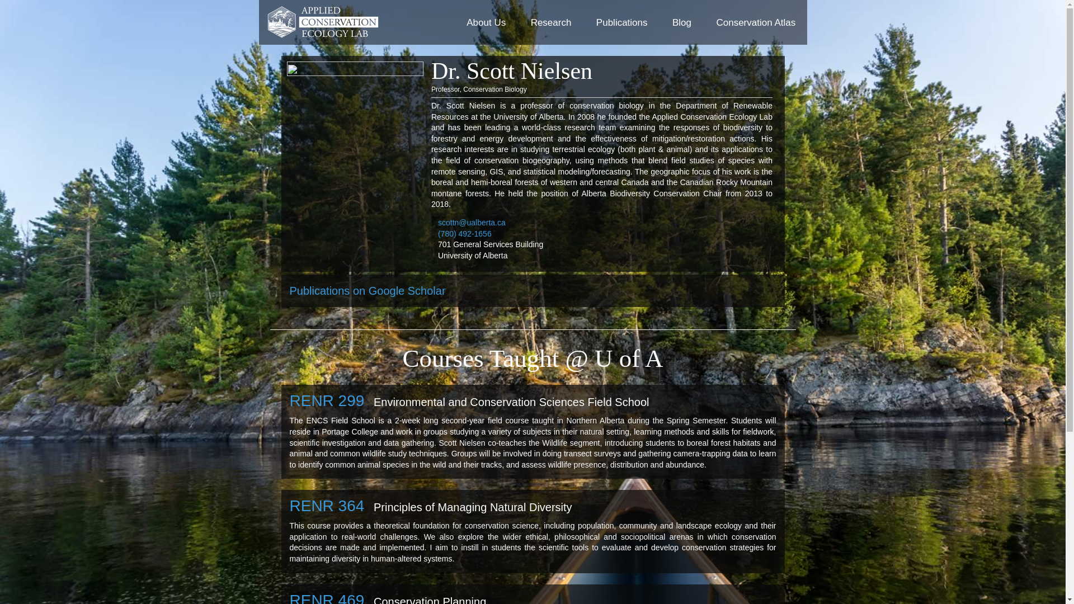  Describe the element at coordinates (682, 23) in the screenshot. I see `Blog` at that location.